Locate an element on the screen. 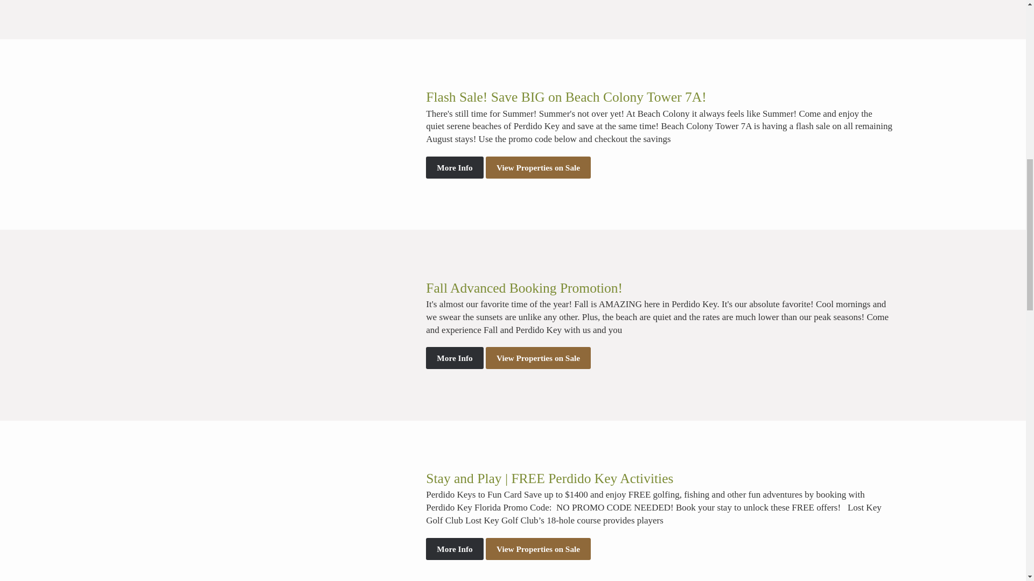 The image size is (1034, 581). More Info is located at coordinates (455, 357).